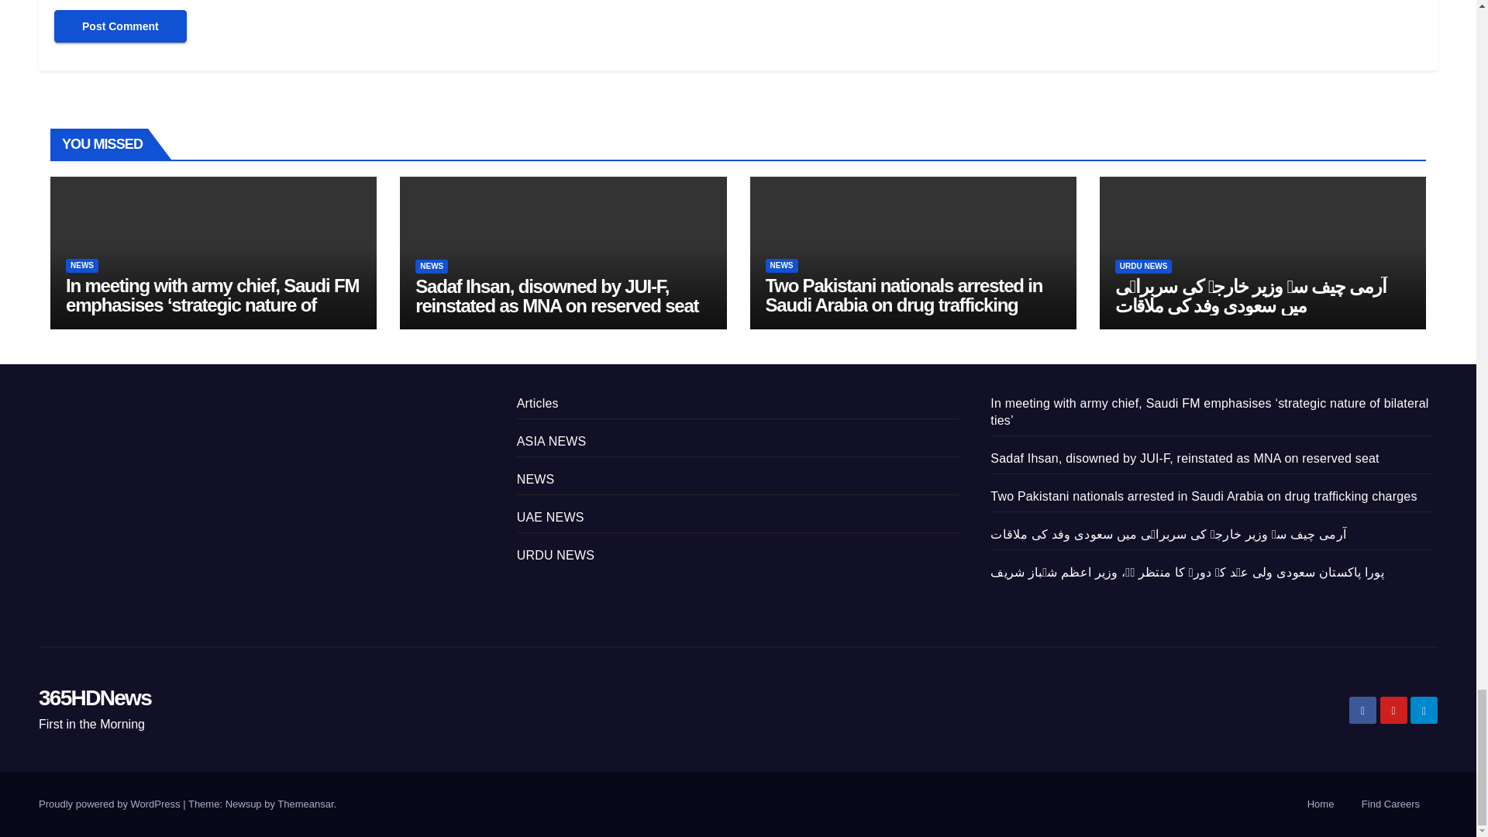 This screenshot has height=837, width=1488. I want to click on URDU NEWS, so click(555, 555).